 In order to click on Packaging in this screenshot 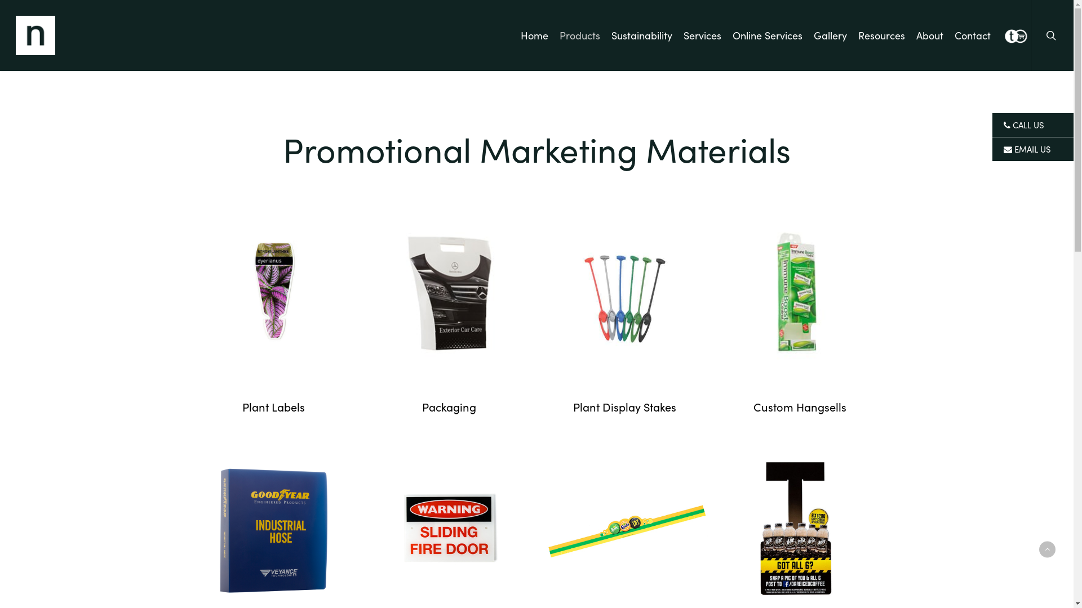, I will do `click(449, 406)`.